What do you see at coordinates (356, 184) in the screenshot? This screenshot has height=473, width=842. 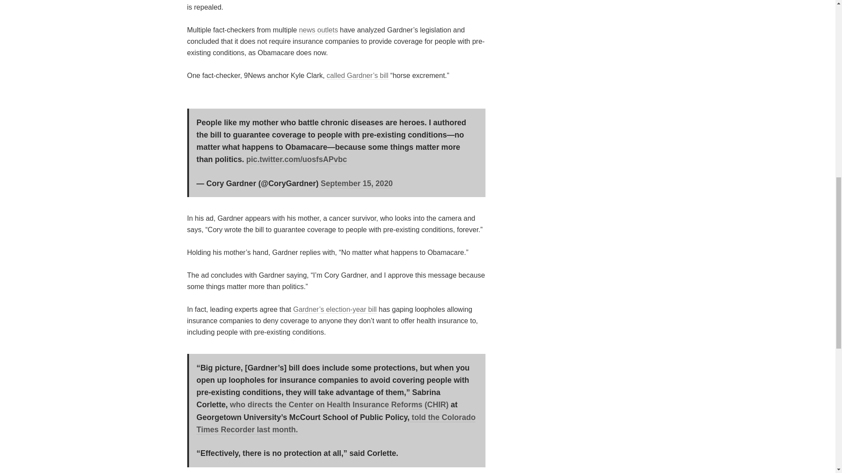 I see `September 15, 2020` at bounding box center [356, 184].